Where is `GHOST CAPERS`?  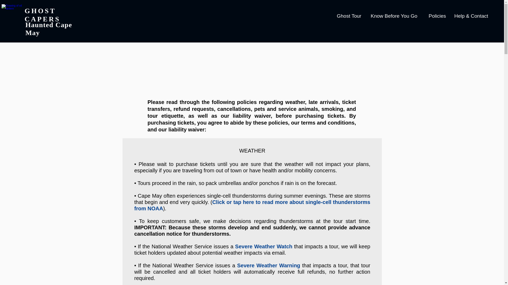 GHOST CAPERS is located at coordinates (42, 15).